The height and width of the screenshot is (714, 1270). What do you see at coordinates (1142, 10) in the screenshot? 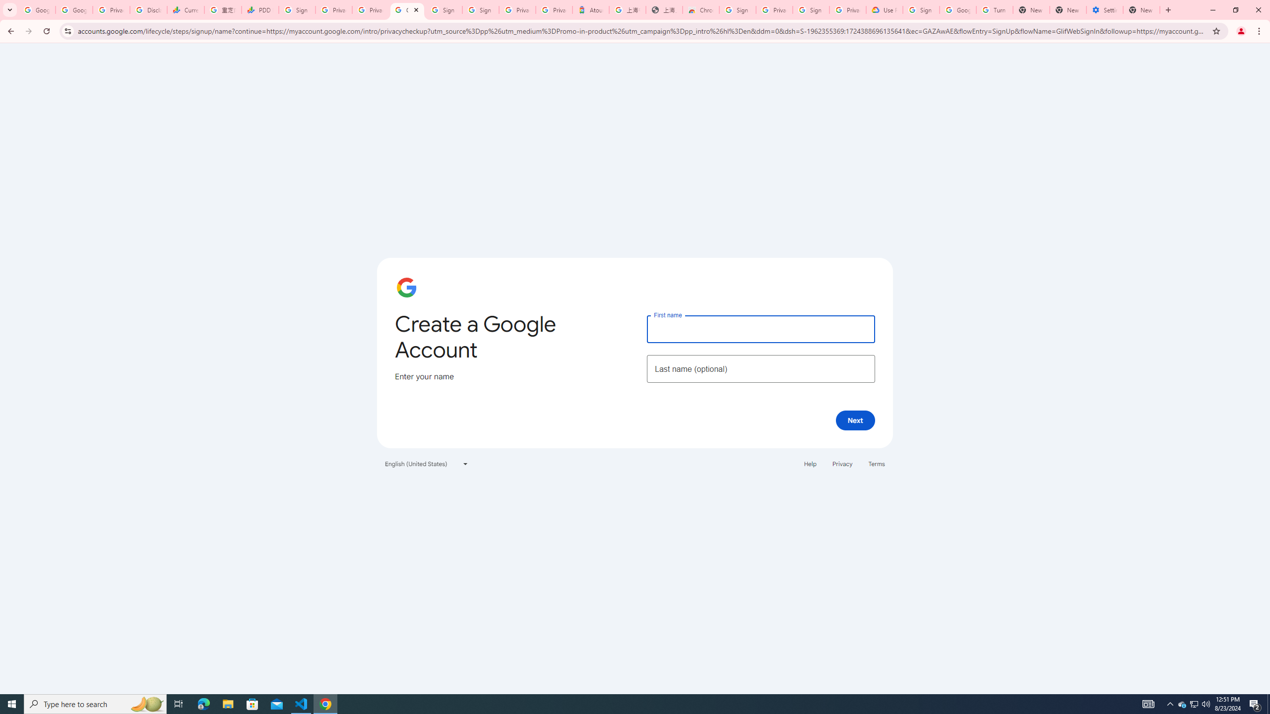
I see `New Tab` at bounding box center [1142, 10].